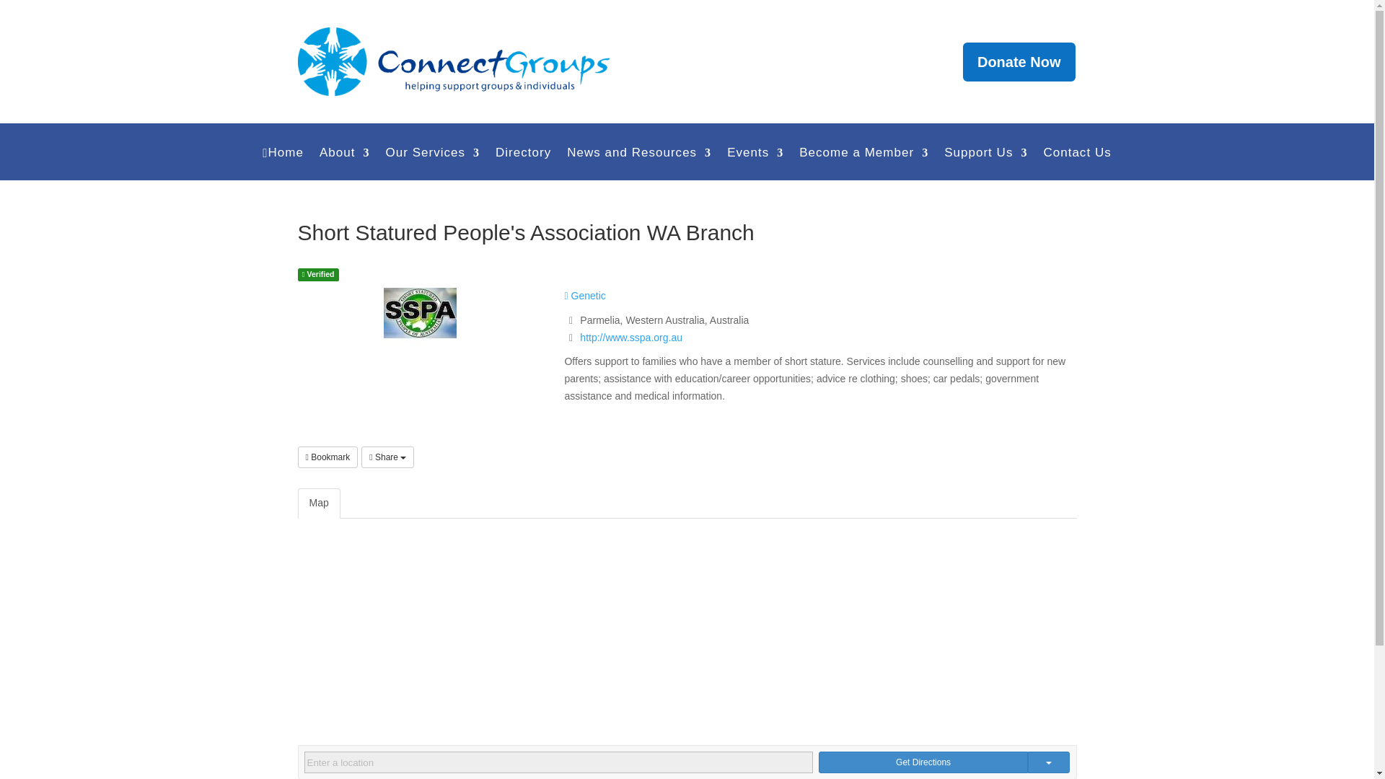 Image resolution: width=1385 pixels, height=779 pixels. I want to click on Bookmark this Listing, so click(327, 457).